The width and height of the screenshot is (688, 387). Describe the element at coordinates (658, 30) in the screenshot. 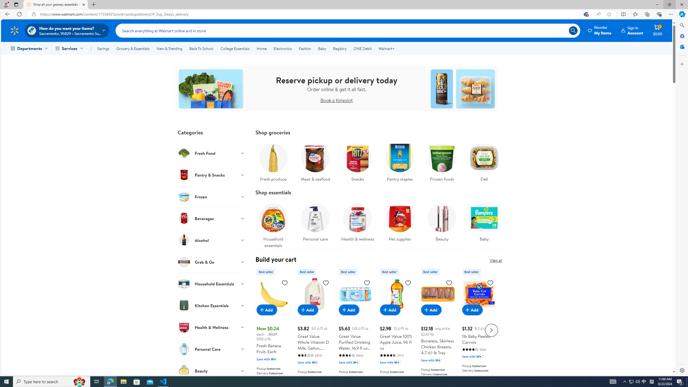

I see `Cart contains 0 items Total Amount $0.00` at that location.